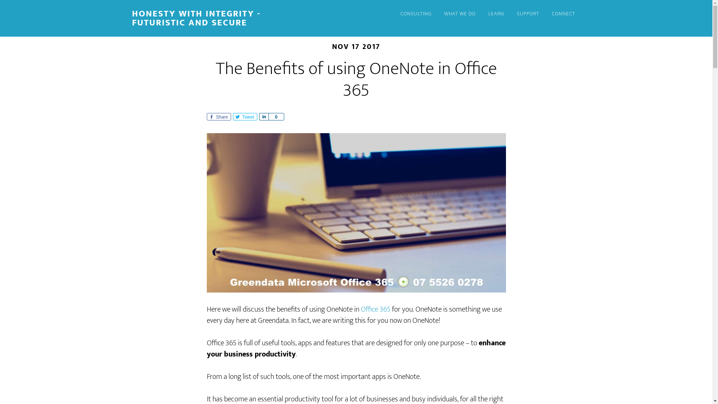 The width and height of the screenshot is (718, 404). Describe the element at coordinates (276, 117) in the screenshot. I see `0` at that location.